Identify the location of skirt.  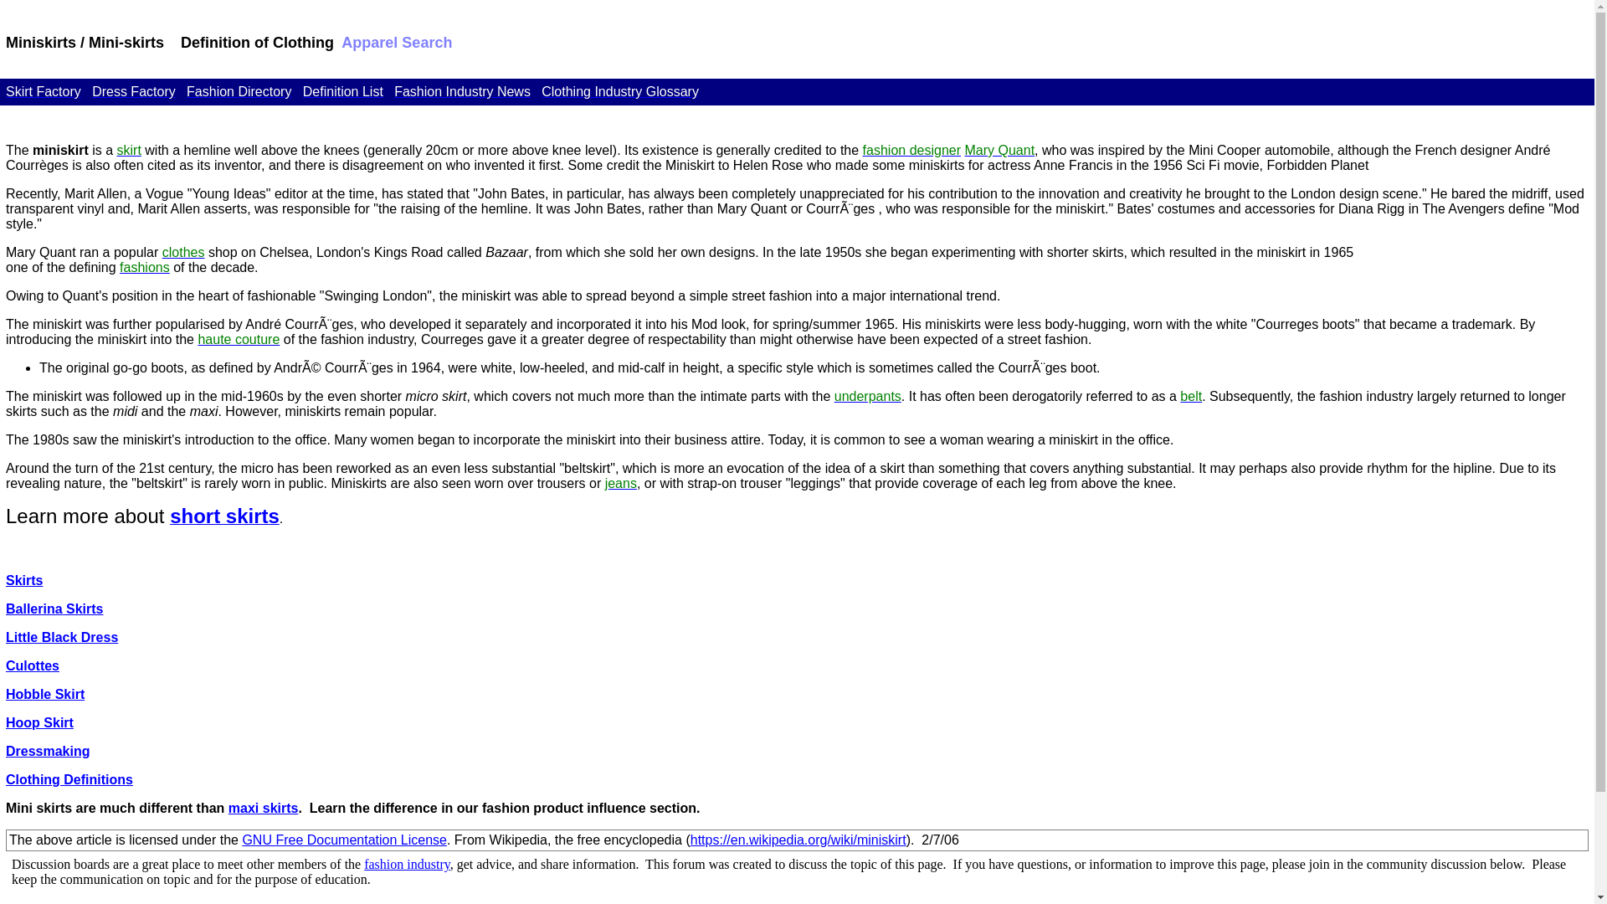
(129, 149).